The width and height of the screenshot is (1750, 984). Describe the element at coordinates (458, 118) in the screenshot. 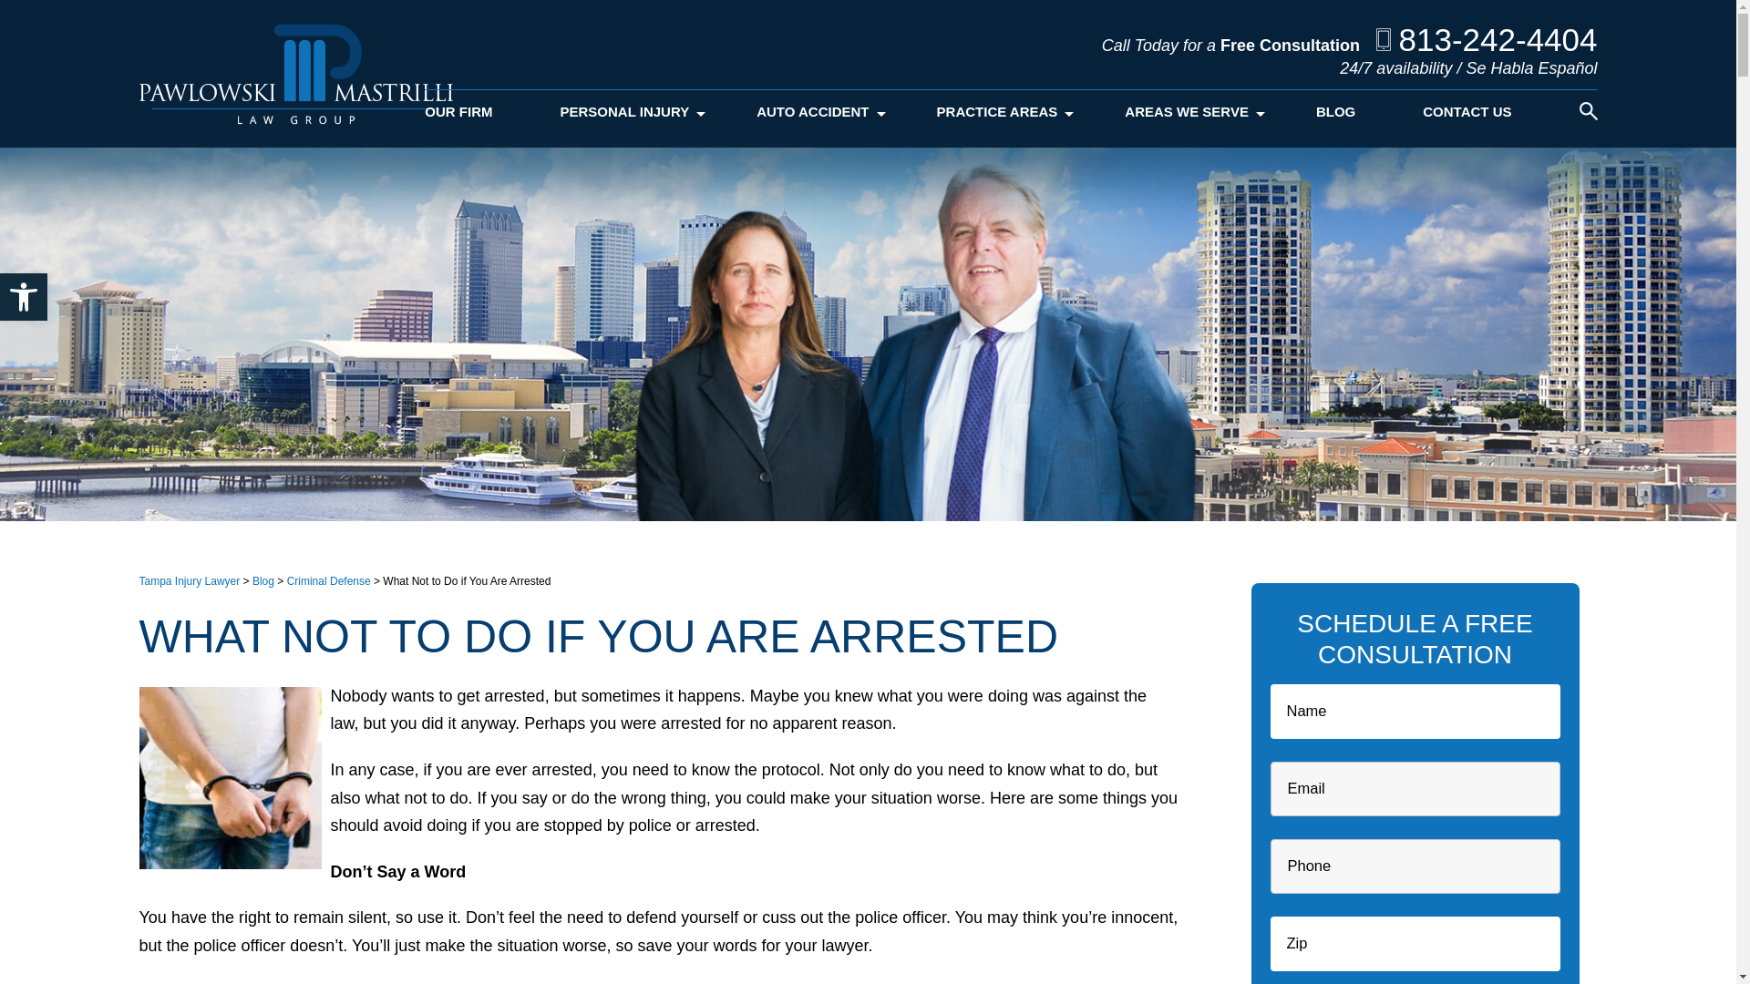

I see `OUR FIRM` at that location.